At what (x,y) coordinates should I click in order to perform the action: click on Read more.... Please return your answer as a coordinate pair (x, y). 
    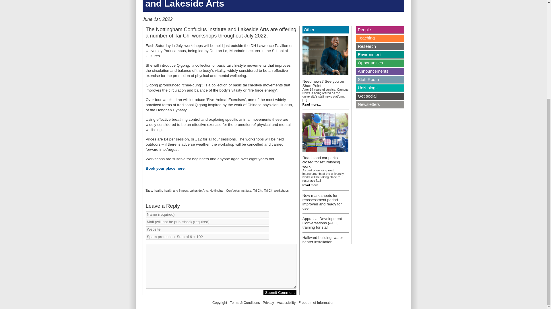
    Looking at the image, I should click on (312, 185).